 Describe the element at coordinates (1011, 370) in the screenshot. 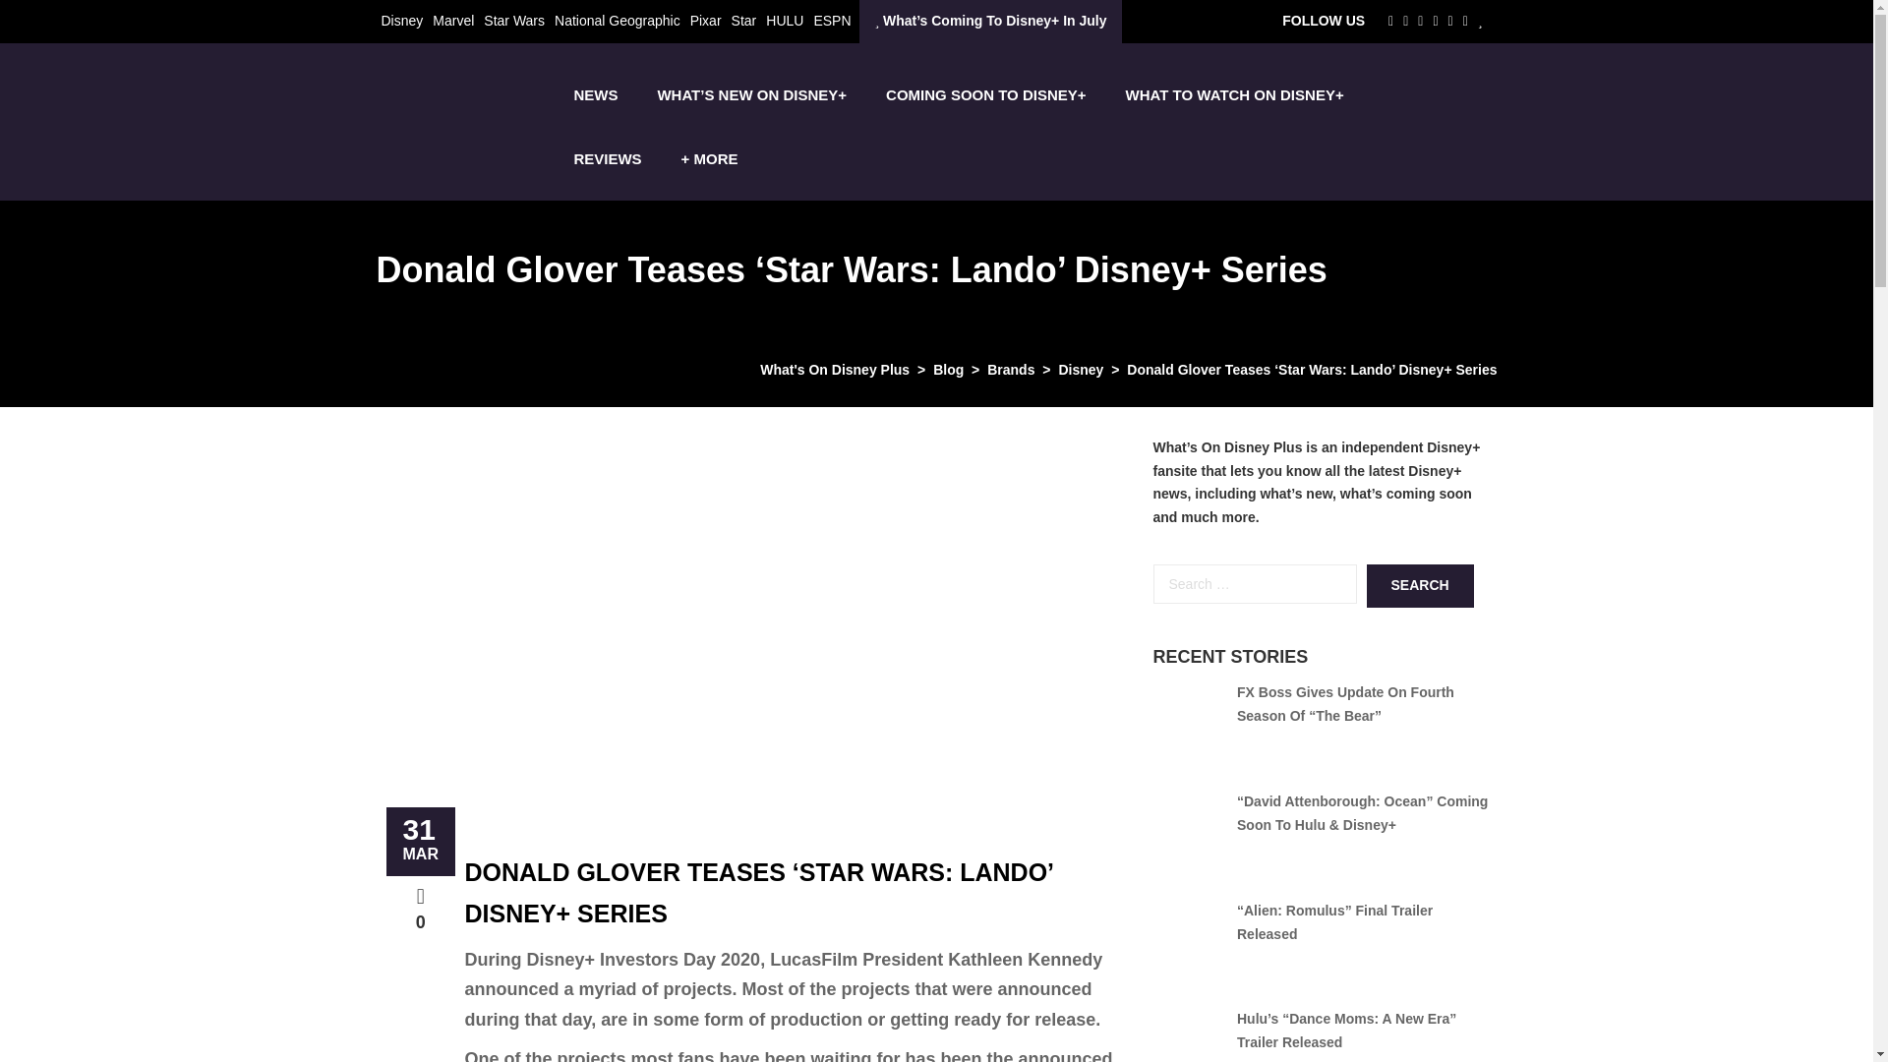

I see `Go to the Brands Category archives.` at that location.